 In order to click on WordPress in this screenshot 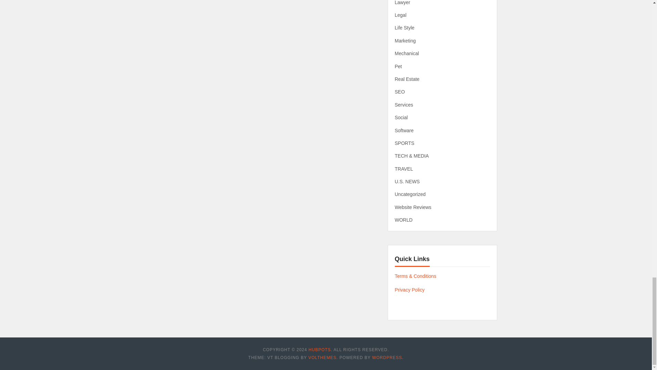, I will do `click(387, 357)`.